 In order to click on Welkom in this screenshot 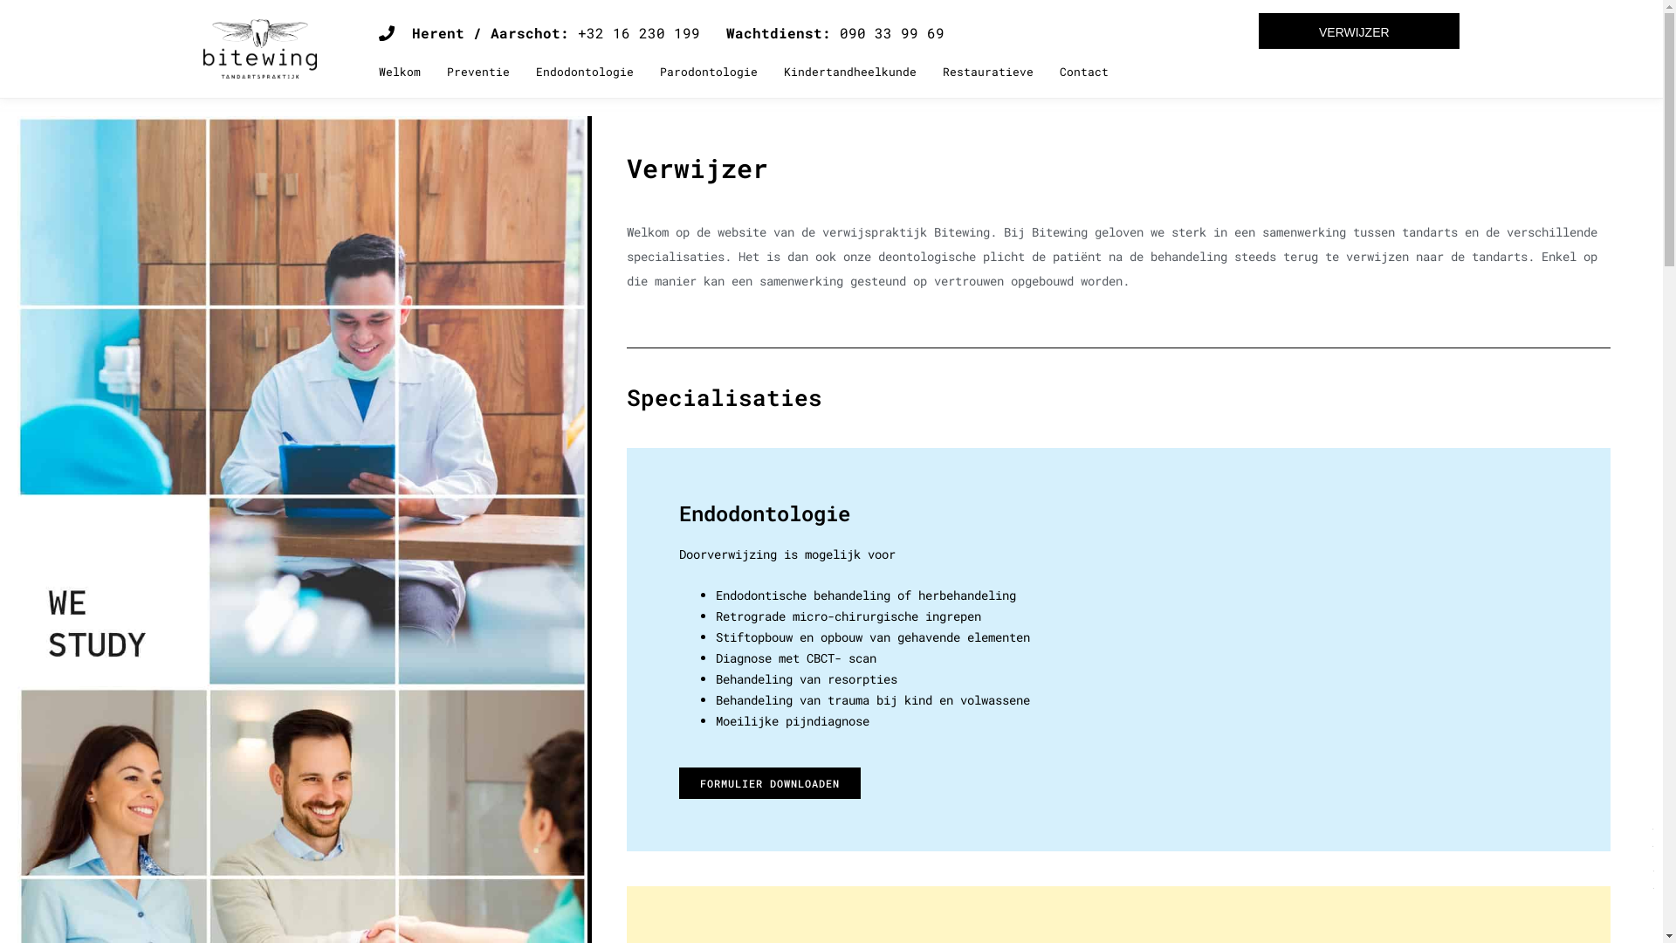, I will do `click(400, 72)`.